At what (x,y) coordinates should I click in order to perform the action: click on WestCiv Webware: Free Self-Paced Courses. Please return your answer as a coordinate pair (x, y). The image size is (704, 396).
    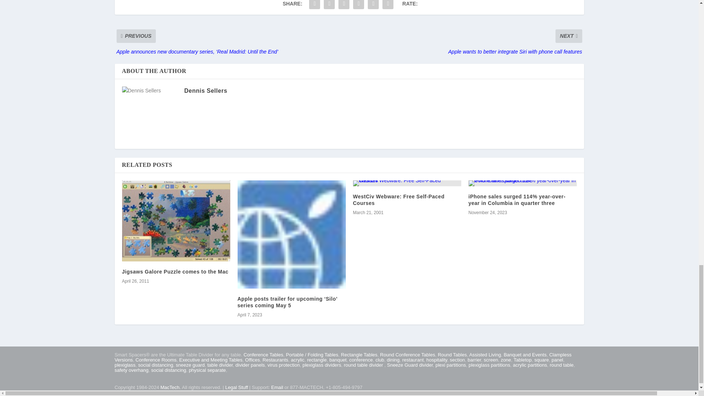
    Looking at the image, I should click on (407, 183).